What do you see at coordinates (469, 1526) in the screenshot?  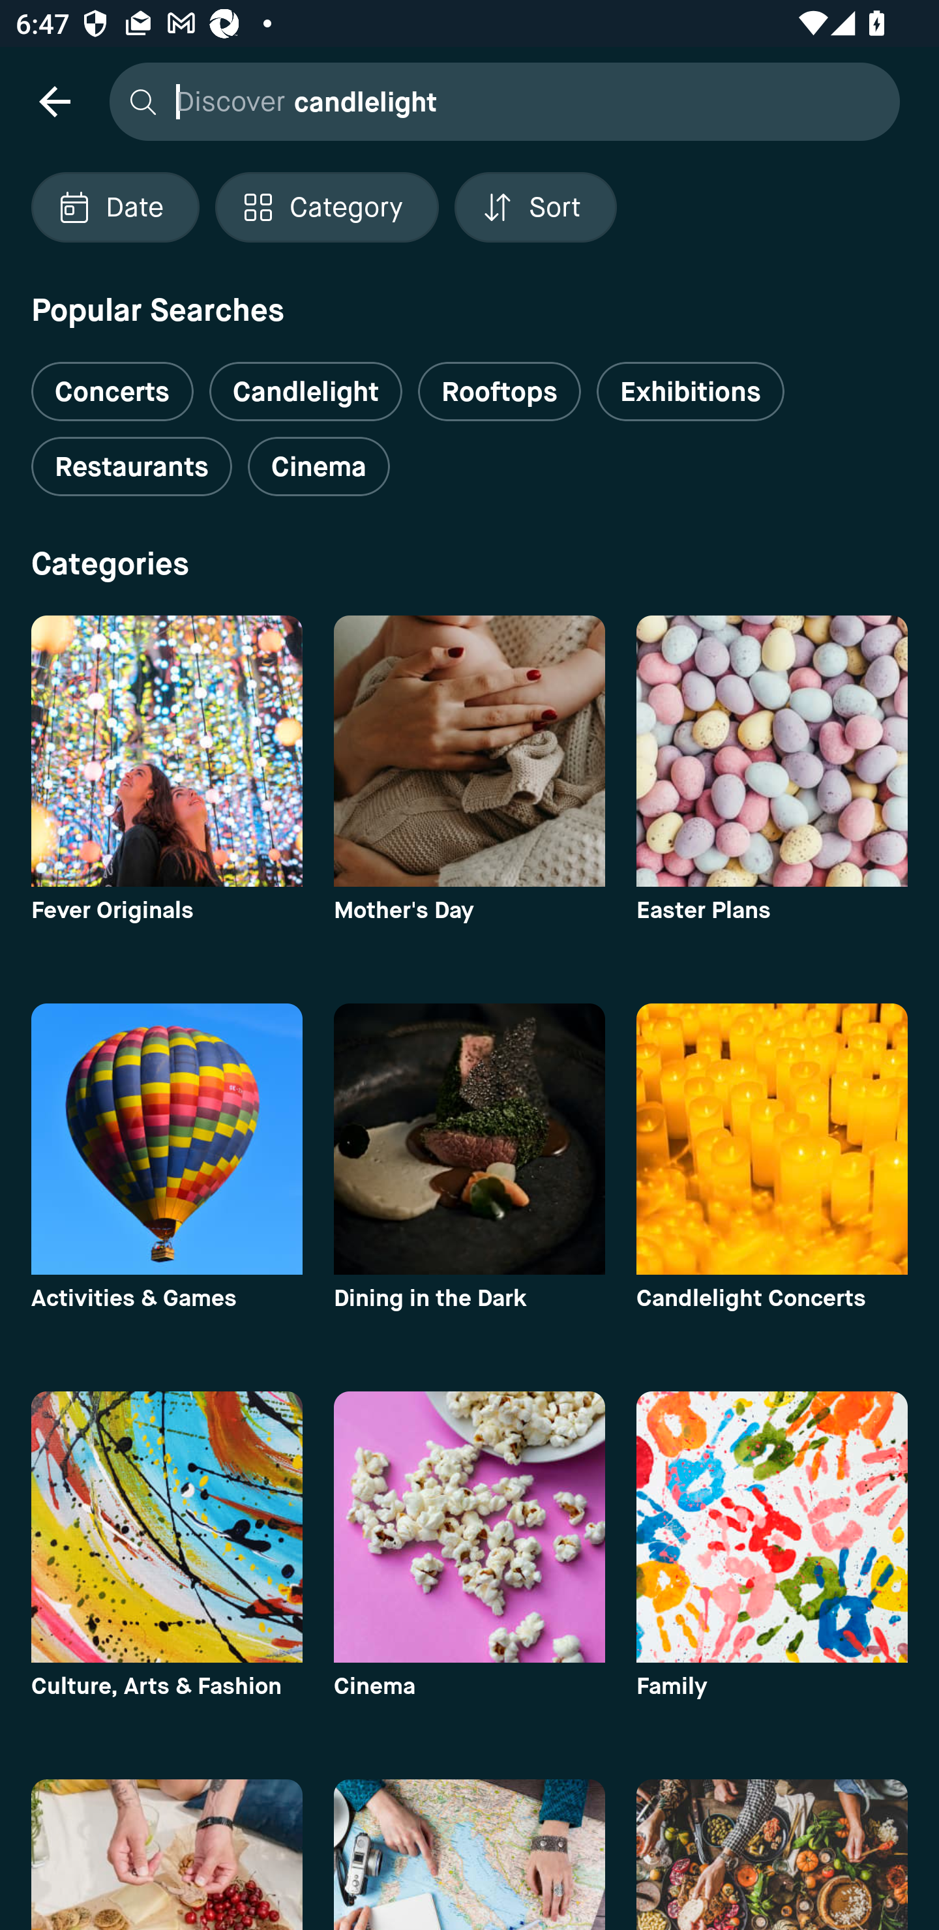 I see `category image` at bounding box center [469, 1526].